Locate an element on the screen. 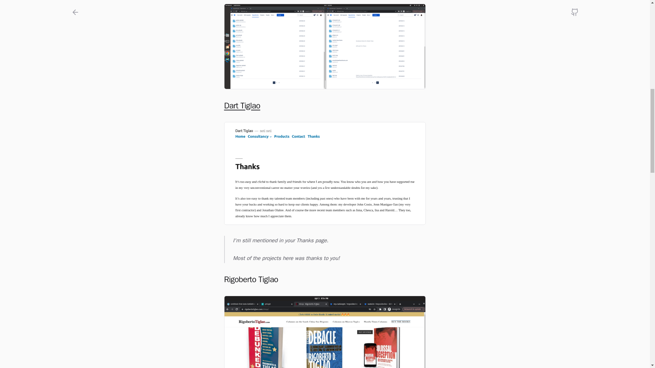  Rigoberto Tiglao is located at coordinates (325, 332).